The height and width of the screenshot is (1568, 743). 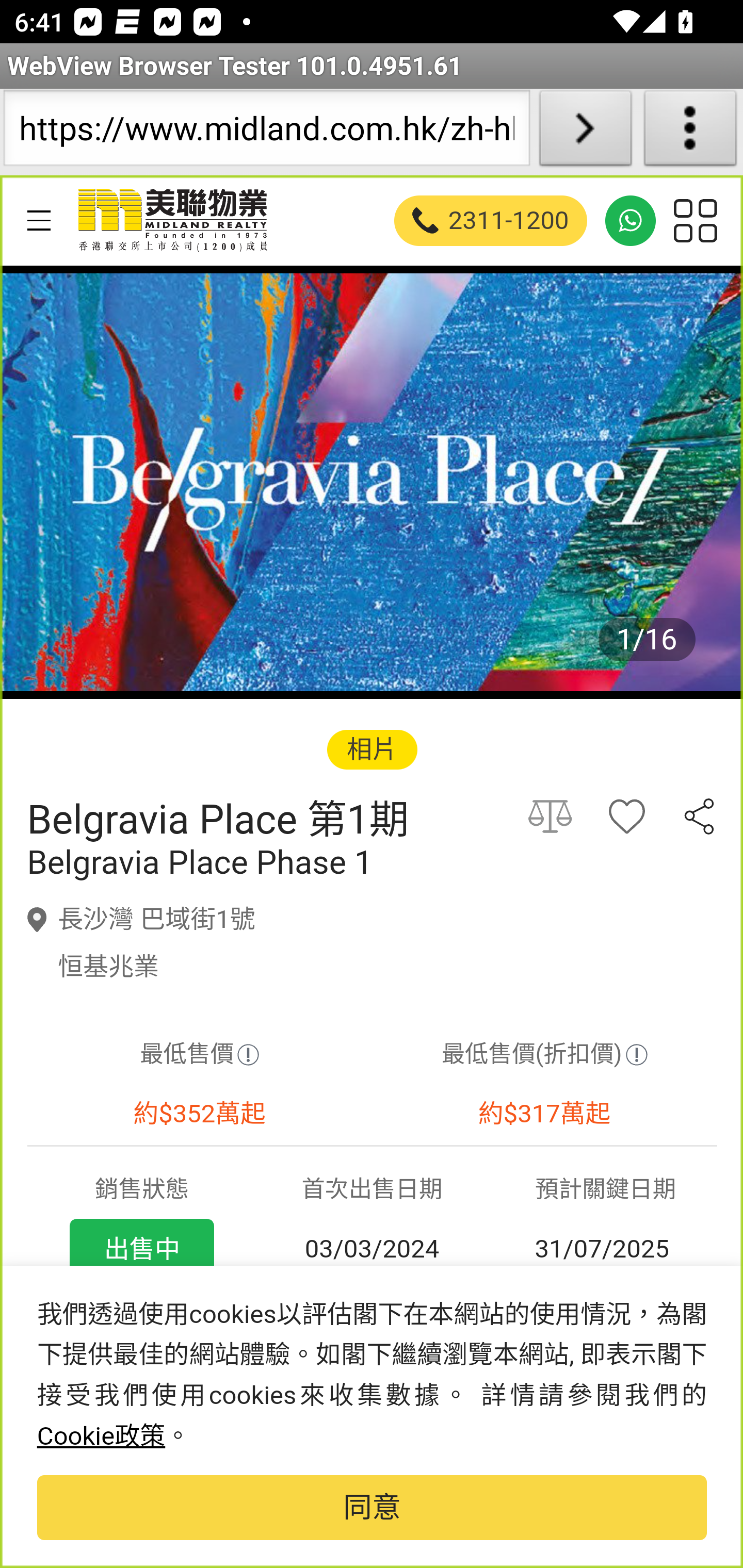 What do you see at coordinates (171, 220) in the screenshot?
I see `美聯物業 - 香港地產代理` at bounding box center [171, 220].